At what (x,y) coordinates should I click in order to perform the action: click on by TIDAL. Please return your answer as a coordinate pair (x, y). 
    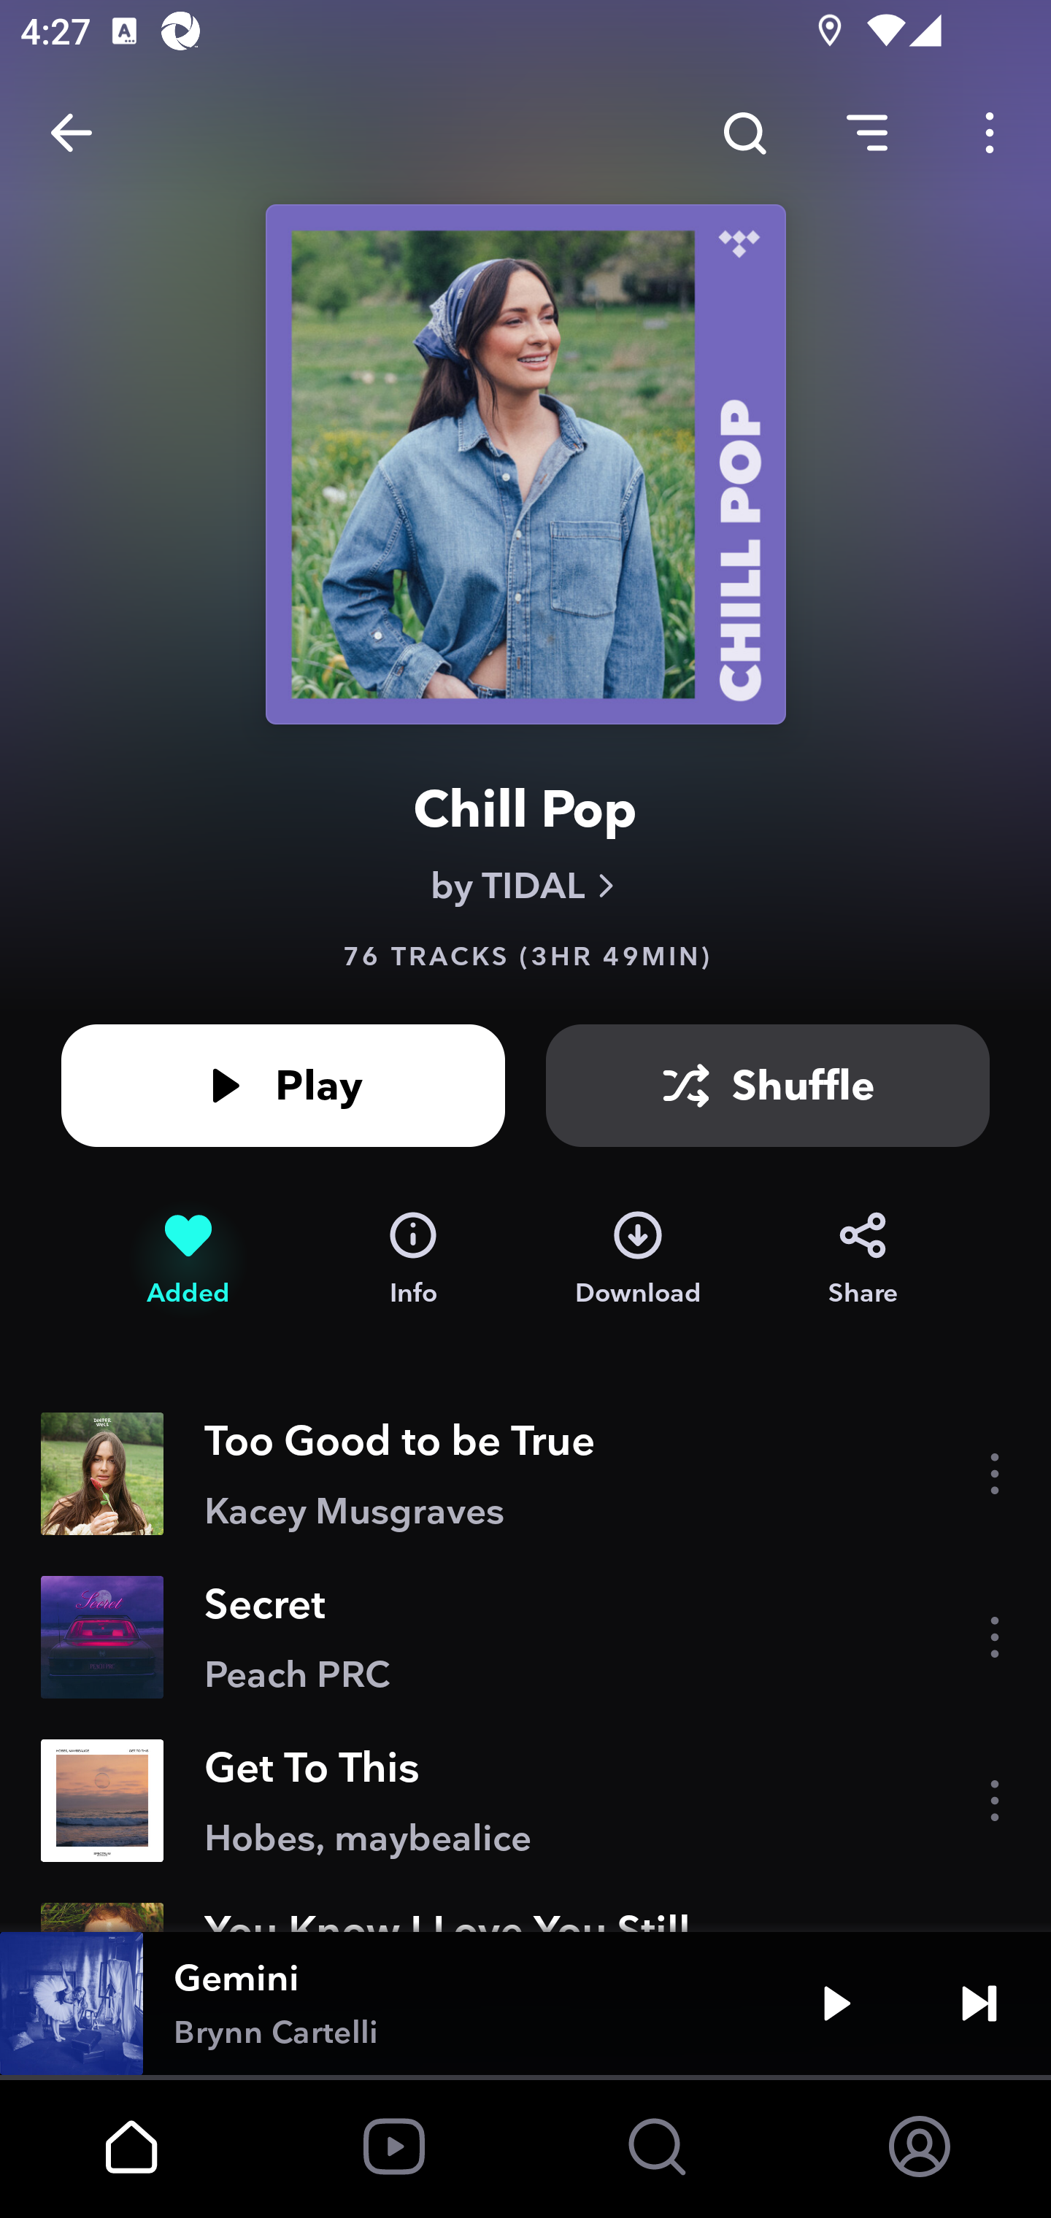
    Looking at the image, I should click on (525, 886).